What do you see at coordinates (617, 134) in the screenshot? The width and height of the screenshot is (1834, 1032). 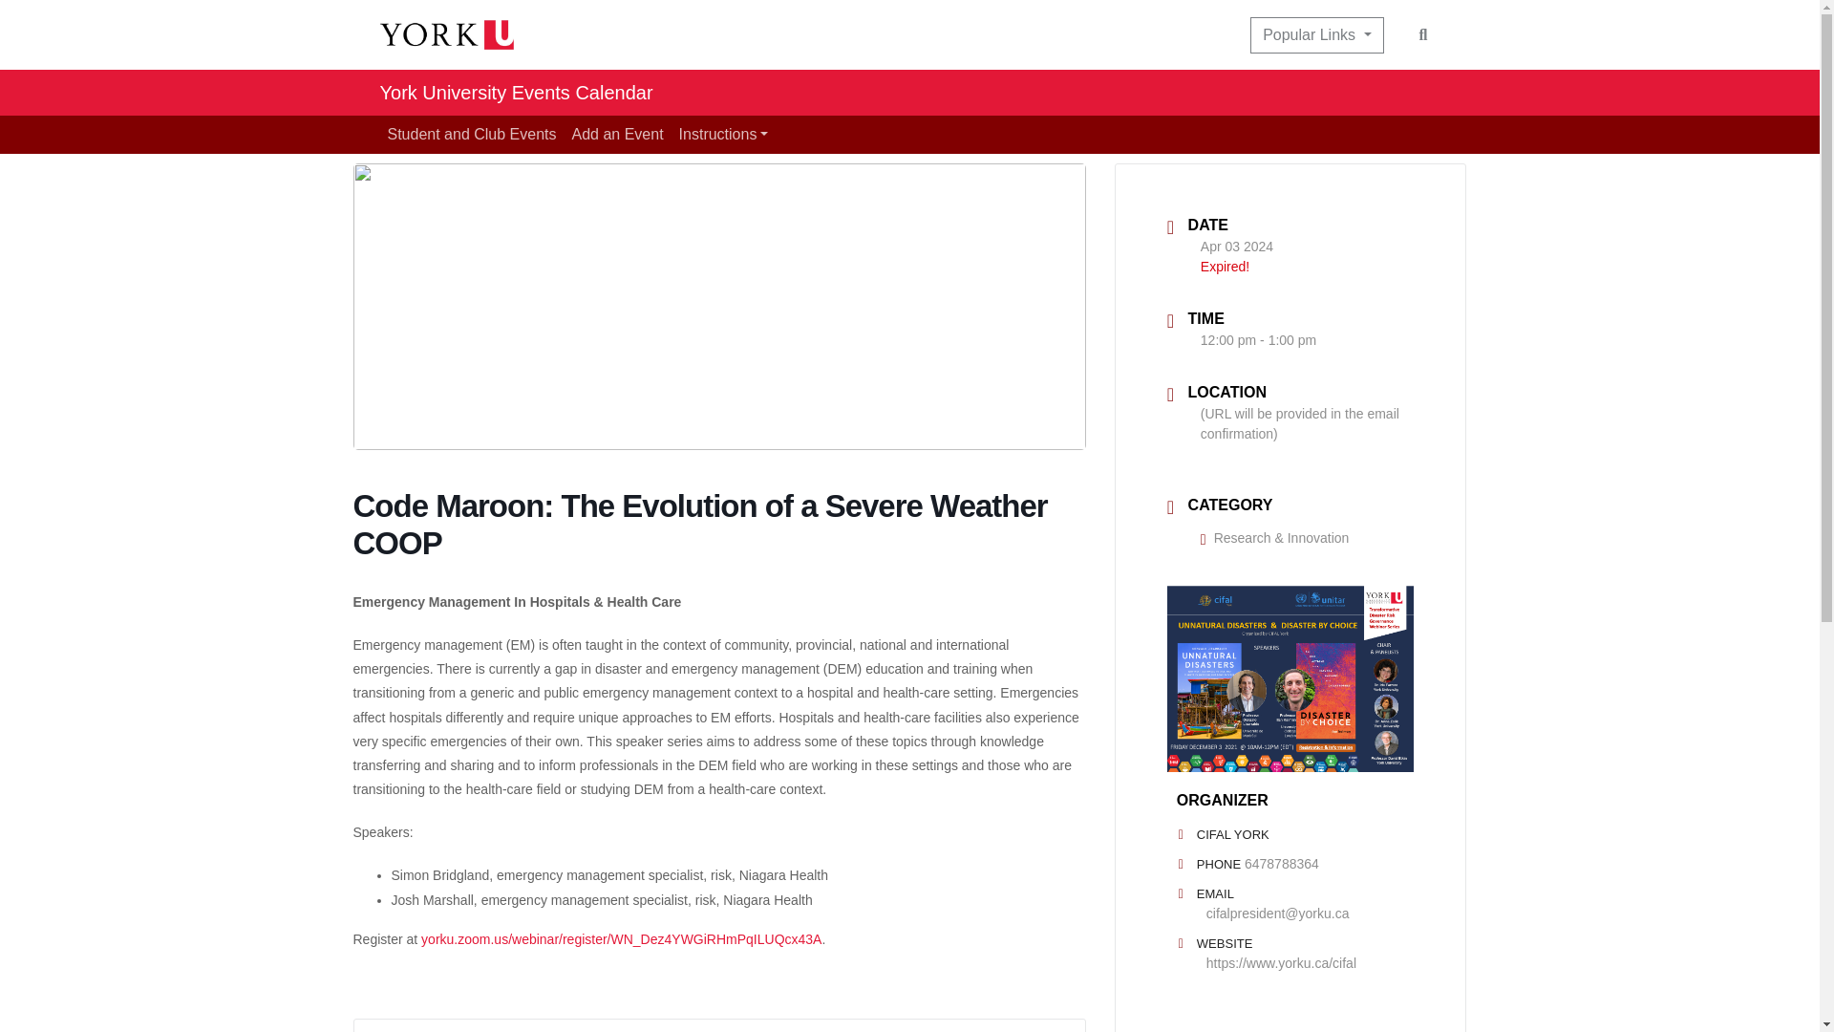 I see `Add an Event` at bounding box center [617, 134].